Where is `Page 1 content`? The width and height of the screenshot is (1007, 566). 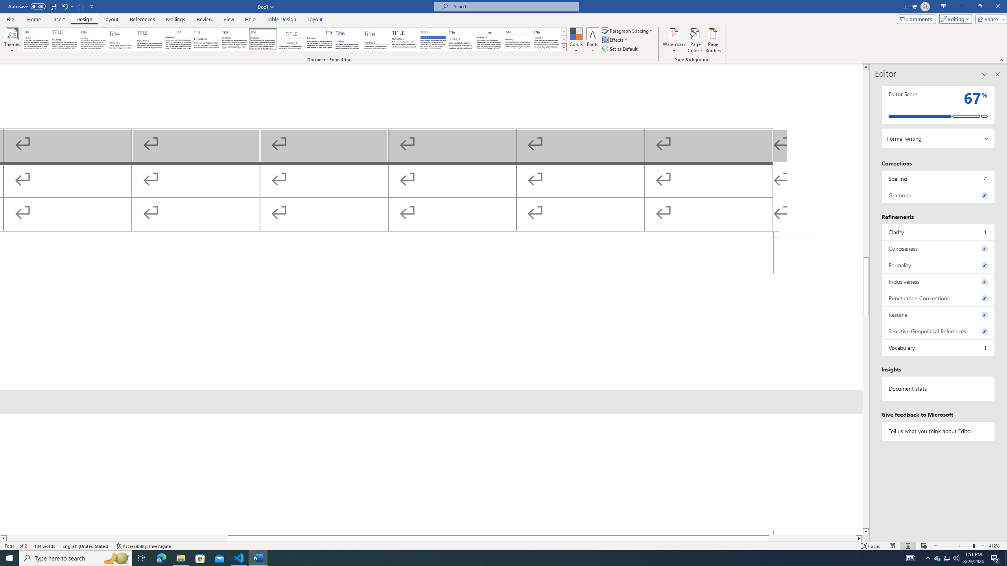
Page 1 content is located at coordinates (431, 149).